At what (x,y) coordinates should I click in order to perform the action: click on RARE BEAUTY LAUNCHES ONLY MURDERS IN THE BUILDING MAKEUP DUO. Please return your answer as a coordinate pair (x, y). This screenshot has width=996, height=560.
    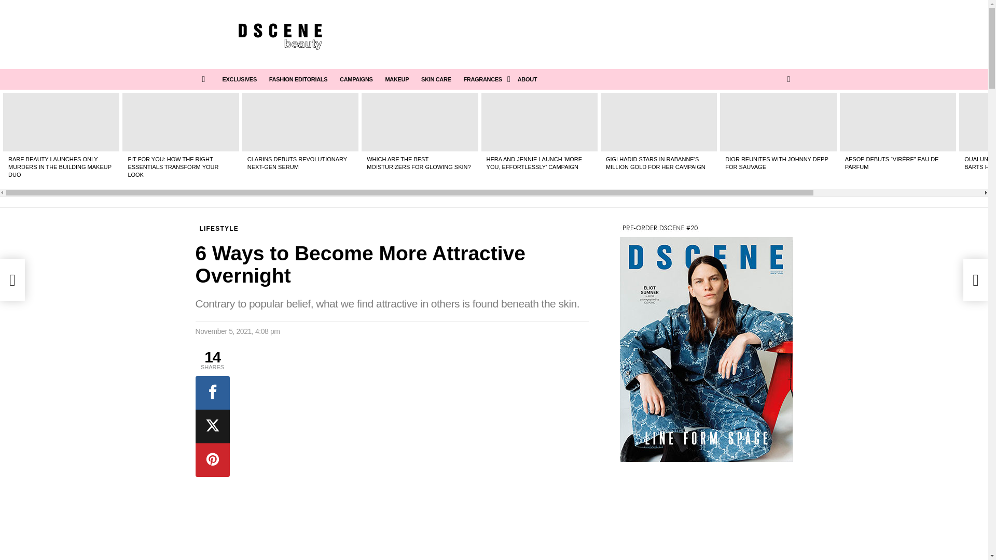
    Looking at the image, I should click on (60, 167).